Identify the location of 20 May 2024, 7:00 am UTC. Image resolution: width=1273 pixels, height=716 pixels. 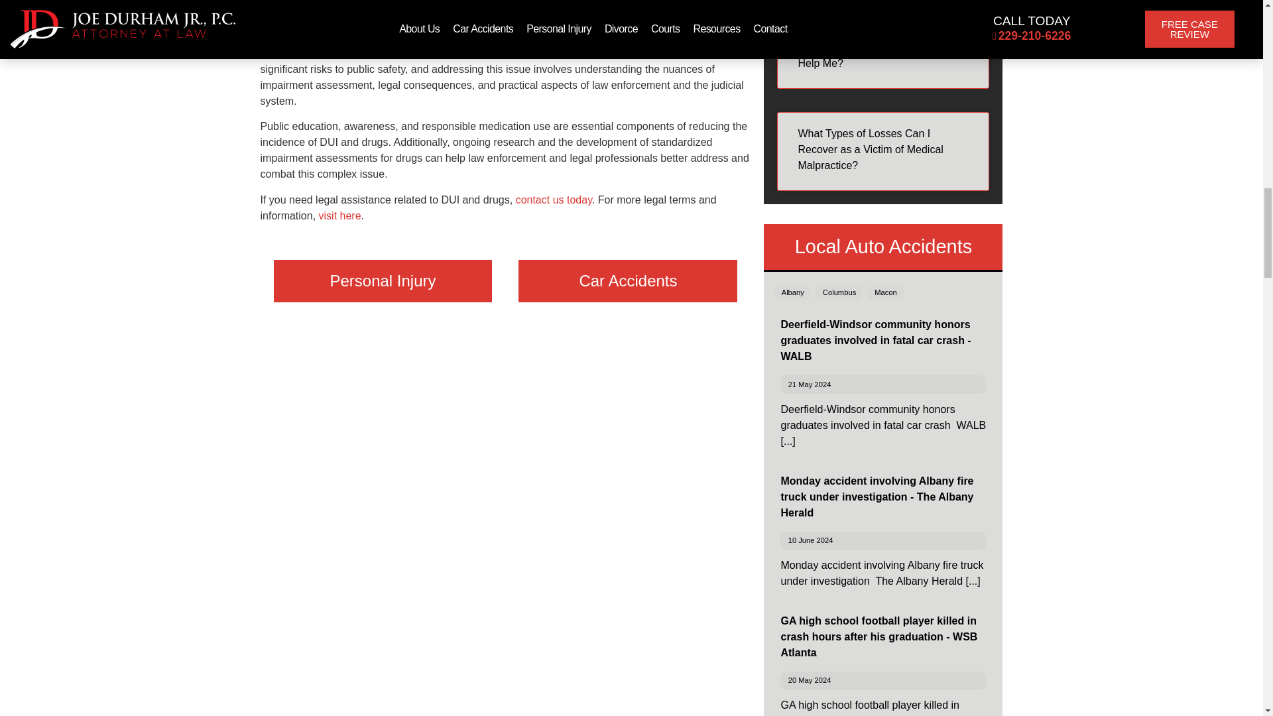
(809, 680).